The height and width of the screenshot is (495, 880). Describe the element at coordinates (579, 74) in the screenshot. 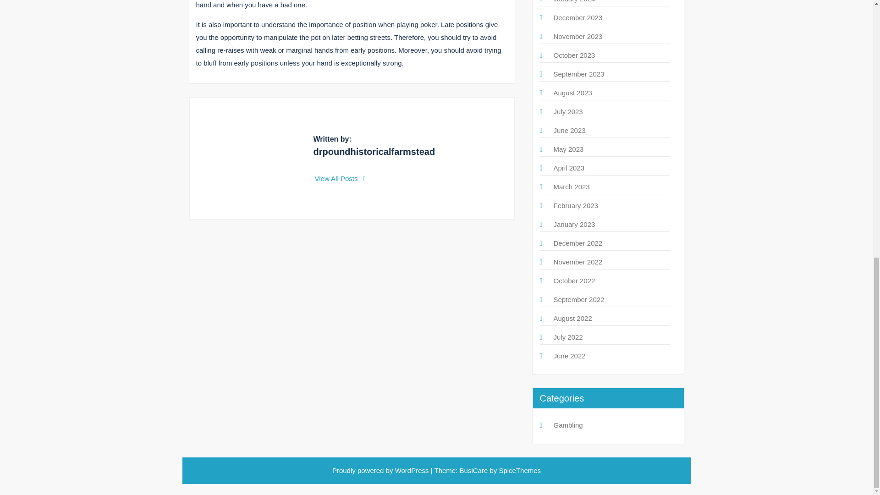

I see `September 2023` at that location.